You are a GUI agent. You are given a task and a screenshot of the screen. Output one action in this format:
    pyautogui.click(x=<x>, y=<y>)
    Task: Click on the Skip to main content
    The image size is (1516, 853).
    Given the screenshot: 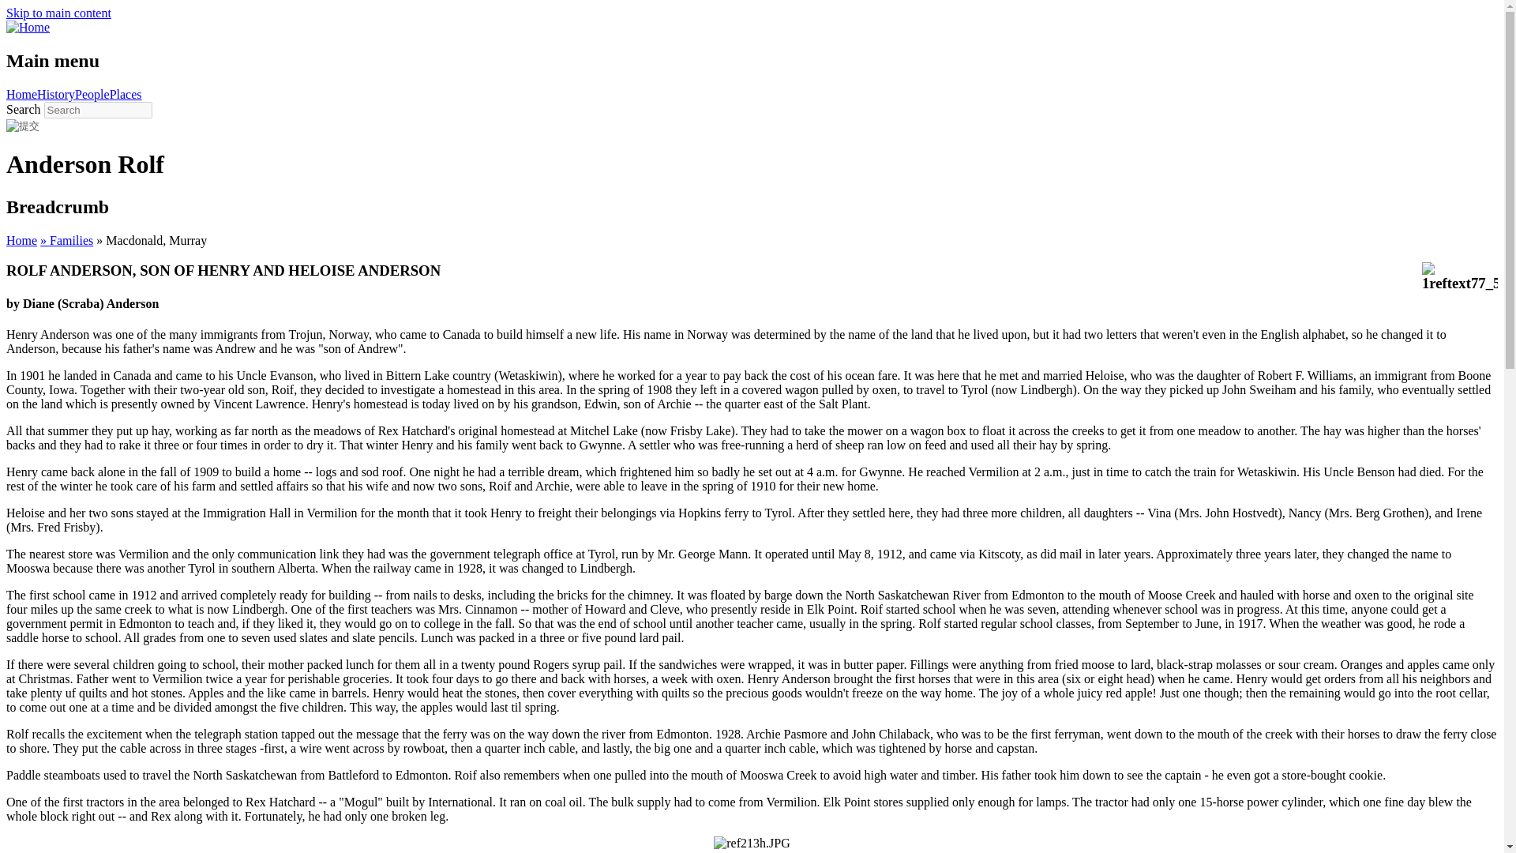 What is the action you would take?
    pyautogui.click(x=58, y=13)
    